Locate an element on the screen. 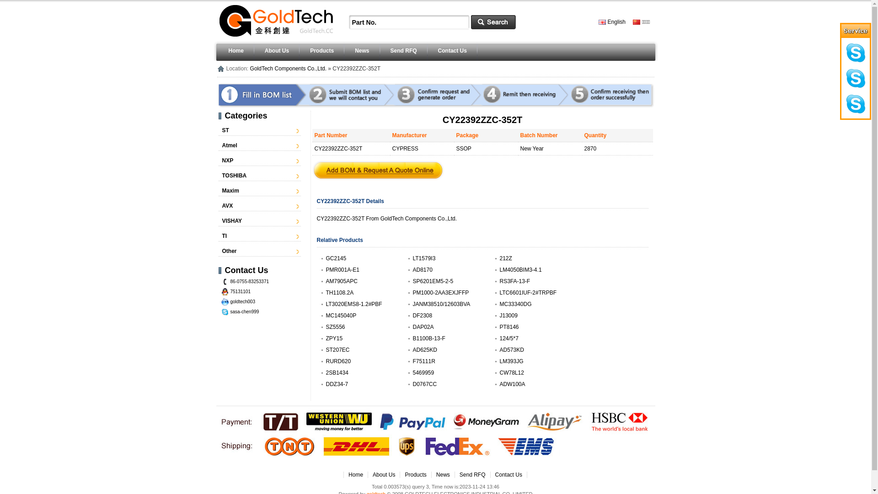 This screenshot has height=494, width=878. Home is located at coordinates (356, 475).